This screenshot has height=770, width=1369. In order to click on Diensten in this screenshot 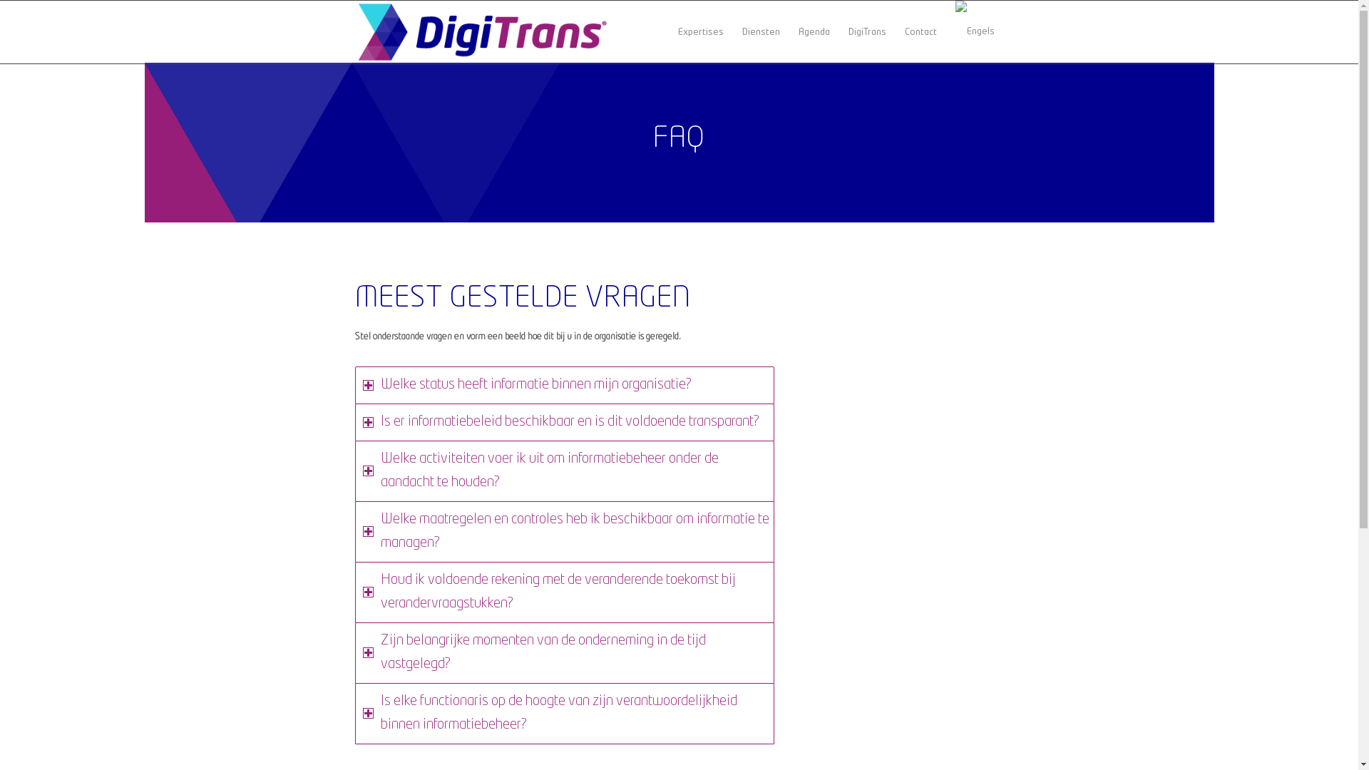, I will do `click(762, 32)`.